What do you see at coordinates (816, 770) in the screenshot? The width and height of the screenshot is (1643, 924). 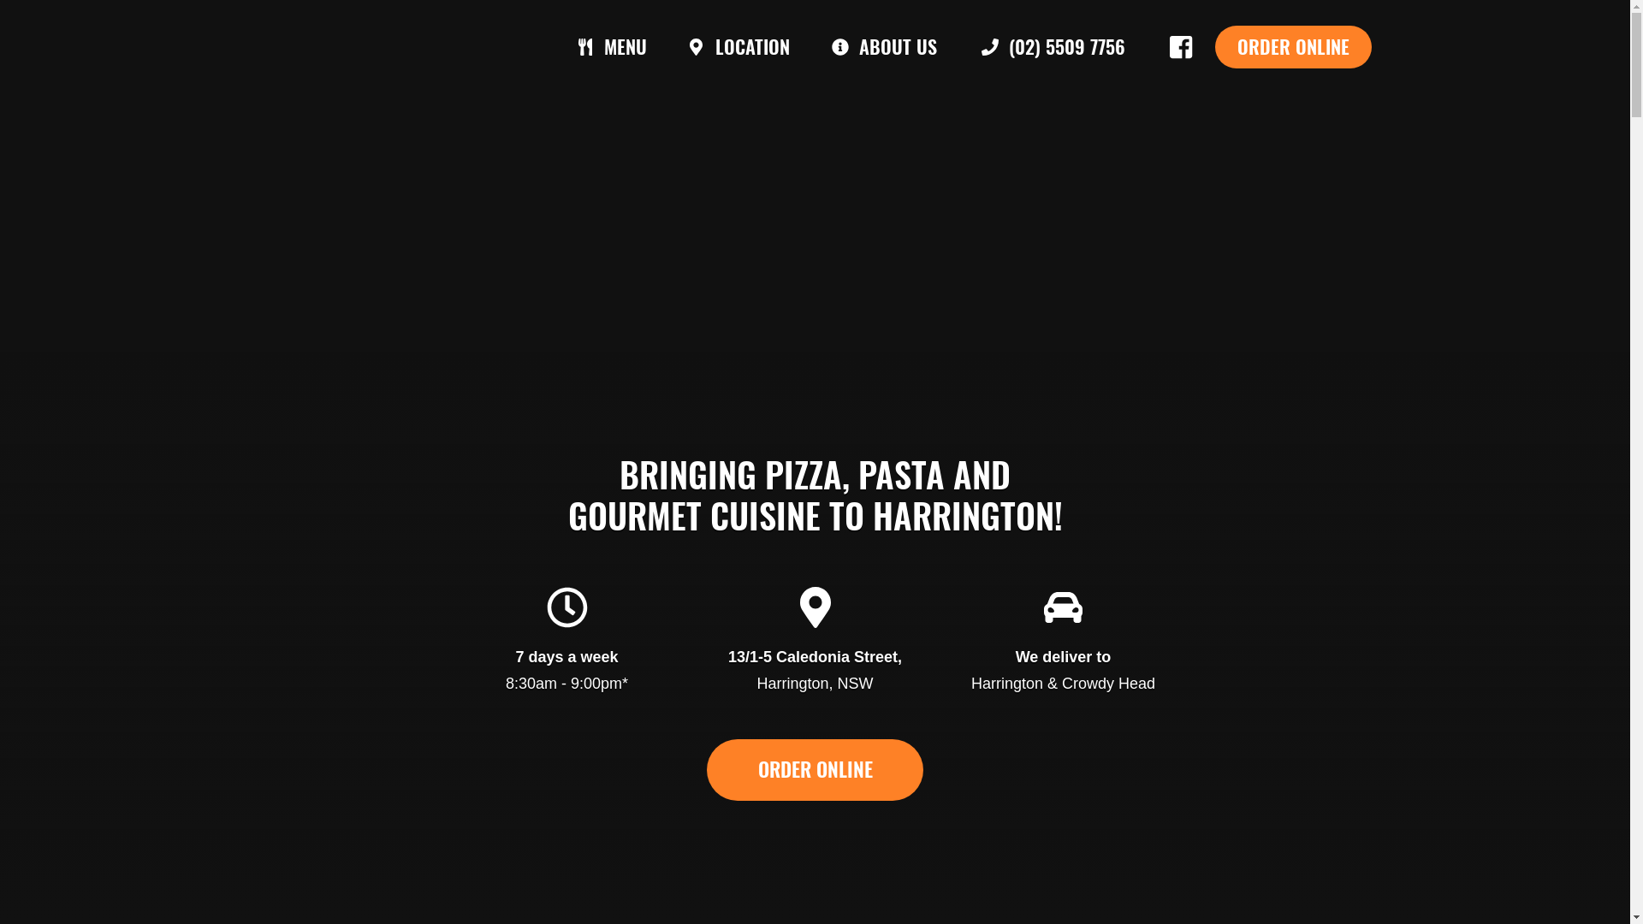 I see `ORDER ONLINE` at bounding box center [816, 770].